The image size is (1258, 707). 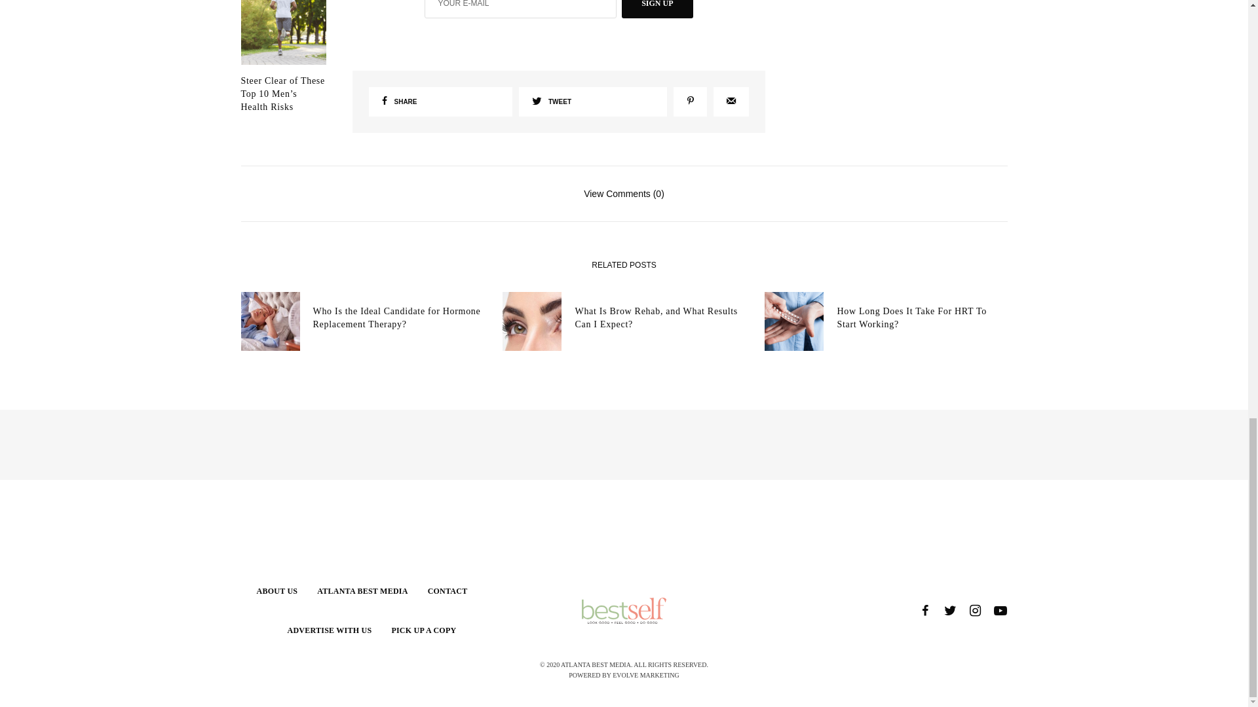 What do you see at coordinates (921, 317) in the screenshot?
I see `How Long Does It Take For HRT To Start Working?` at bounding box center [921, 317].